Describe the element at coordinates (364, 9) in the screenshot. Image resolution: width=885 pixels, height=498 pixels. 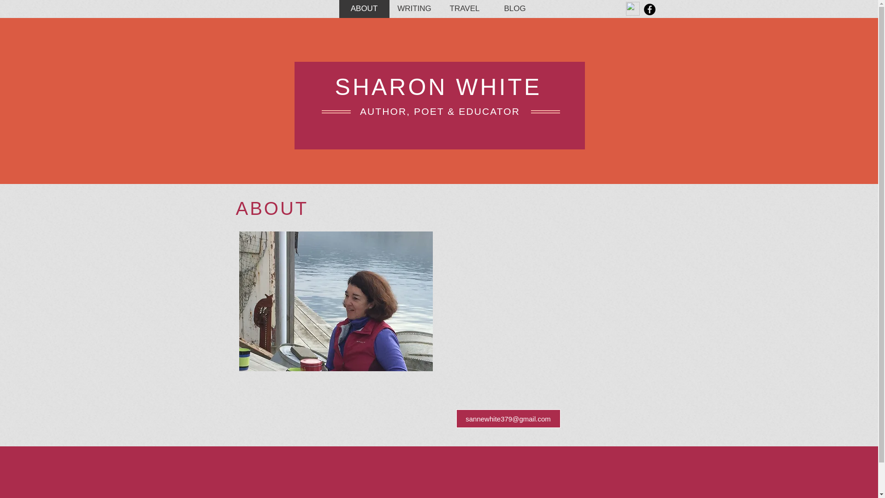
I see `ABOUT` at that location.